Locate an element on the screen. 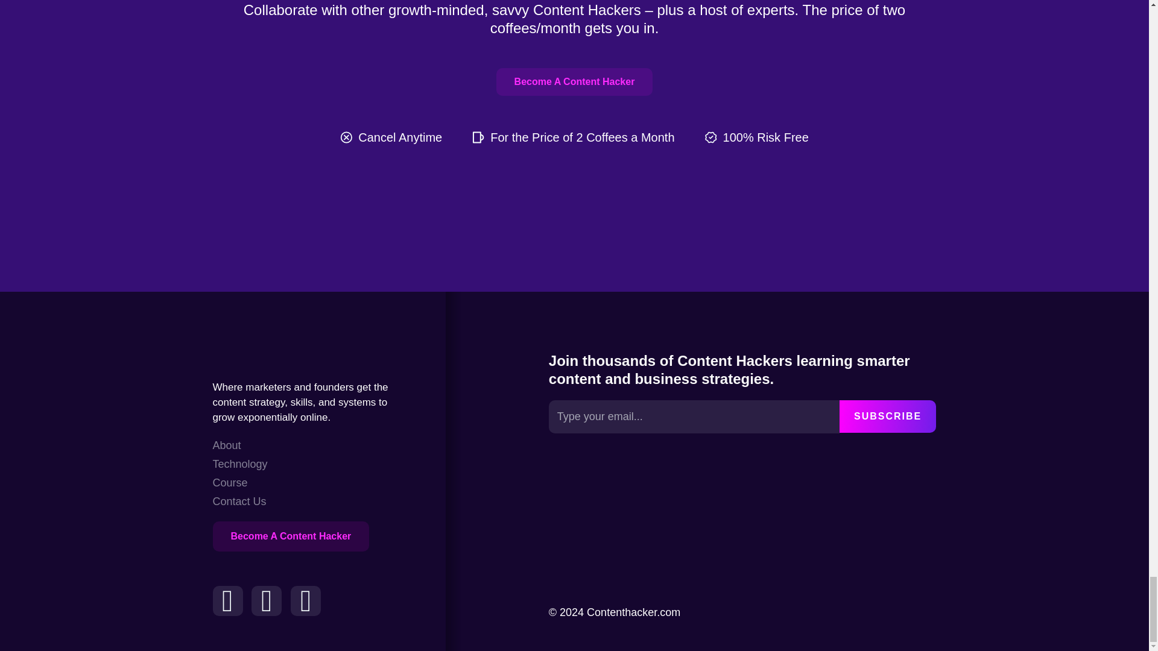 The width and height of the screenshot is (1158, 651). About is located at coordinates (239, 445).